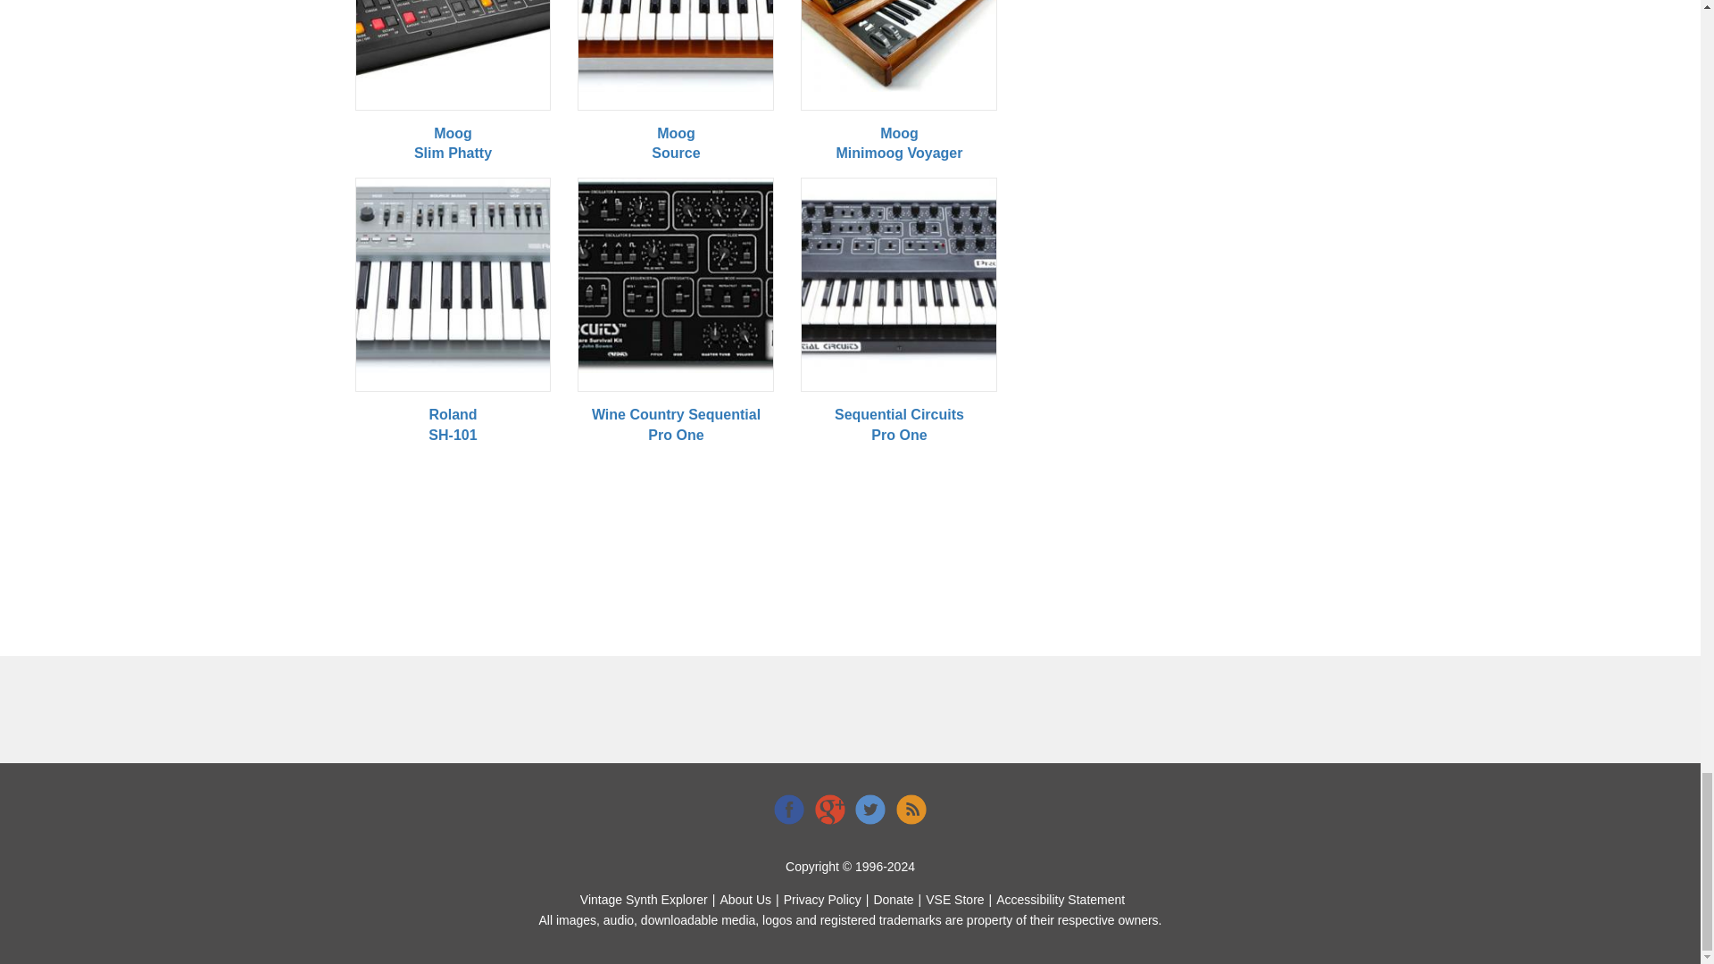  Describe the element at coordinates (911, 809) in the screenshot. I see `Subscribe to our News Feed` at that location.